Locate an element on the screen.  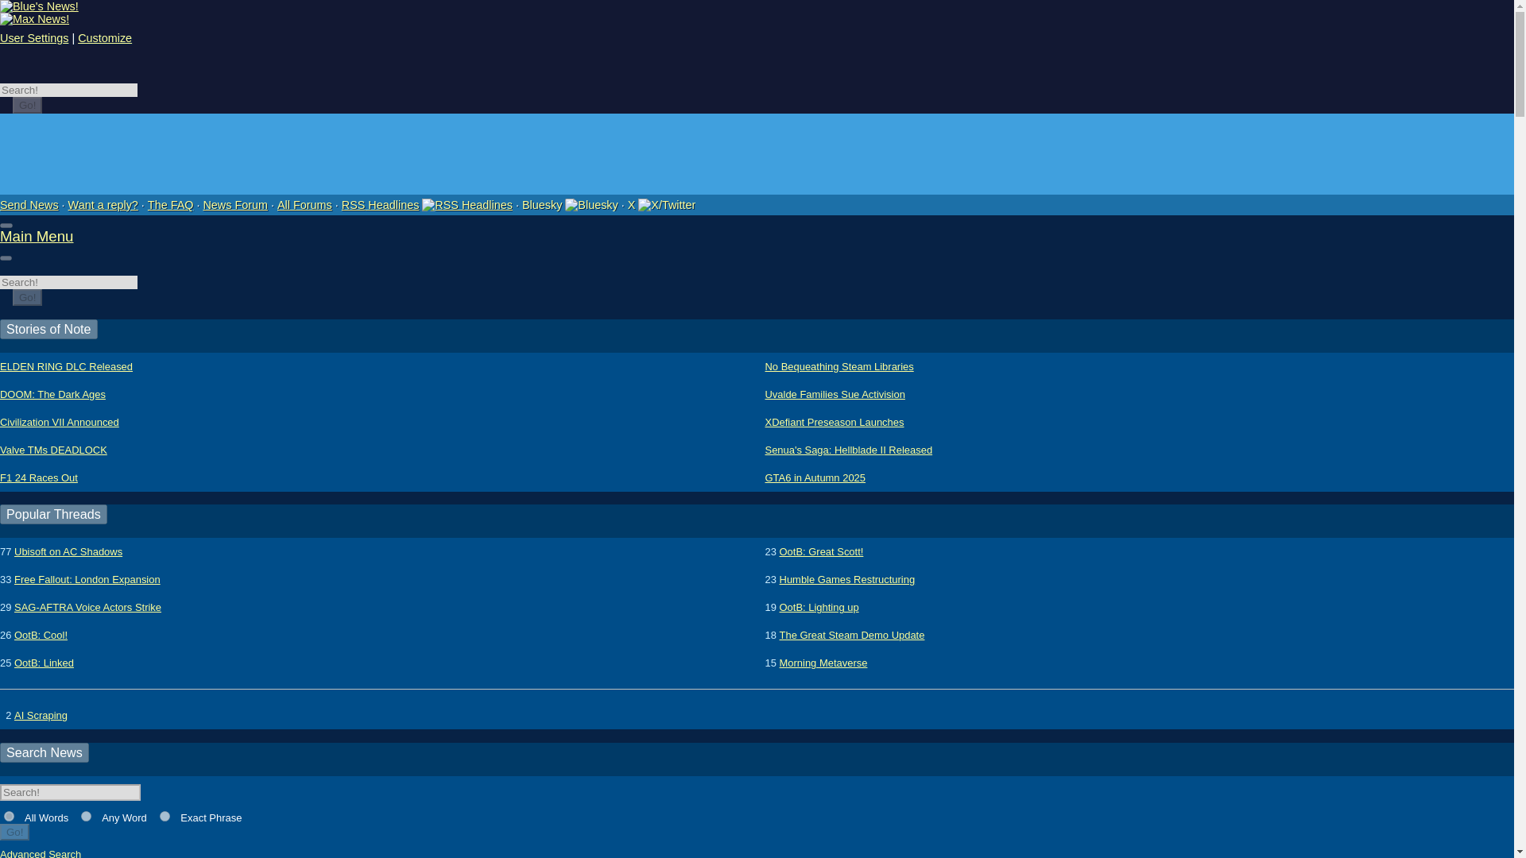
DOOM: The Dark Ages is located at coordinates (52, 394).